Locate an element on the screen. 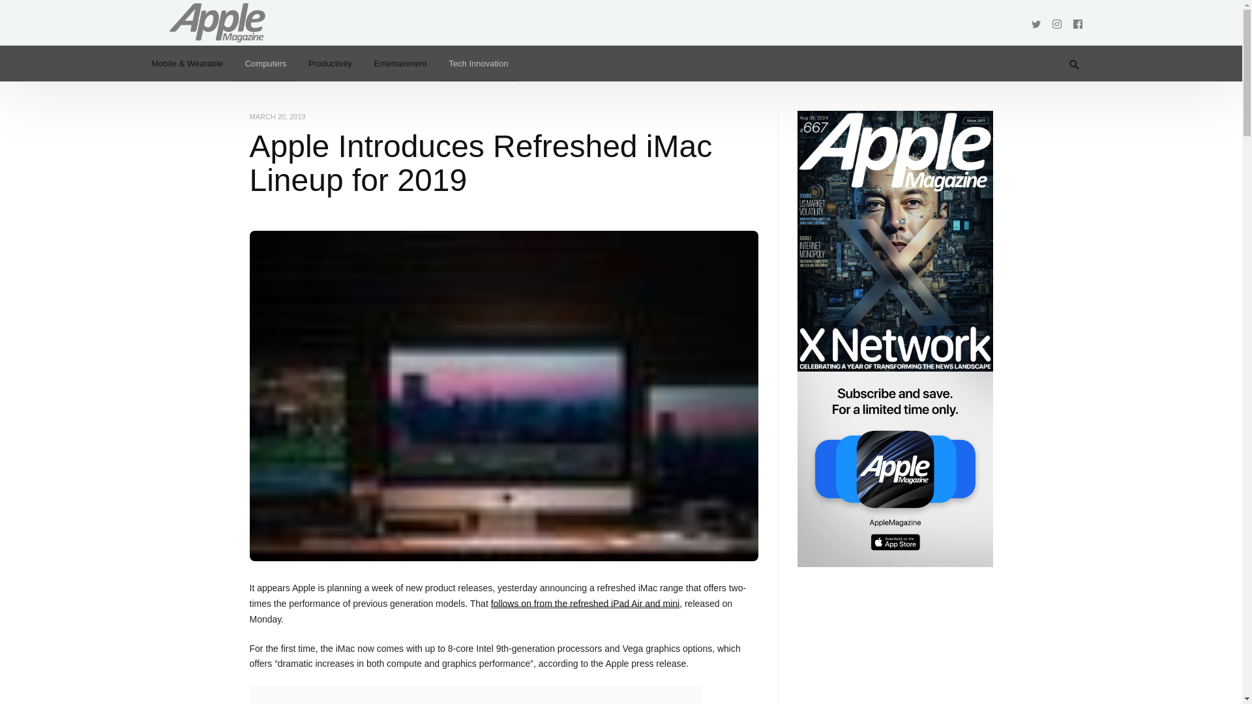  Entertainment is located at coordinates (400, 64).